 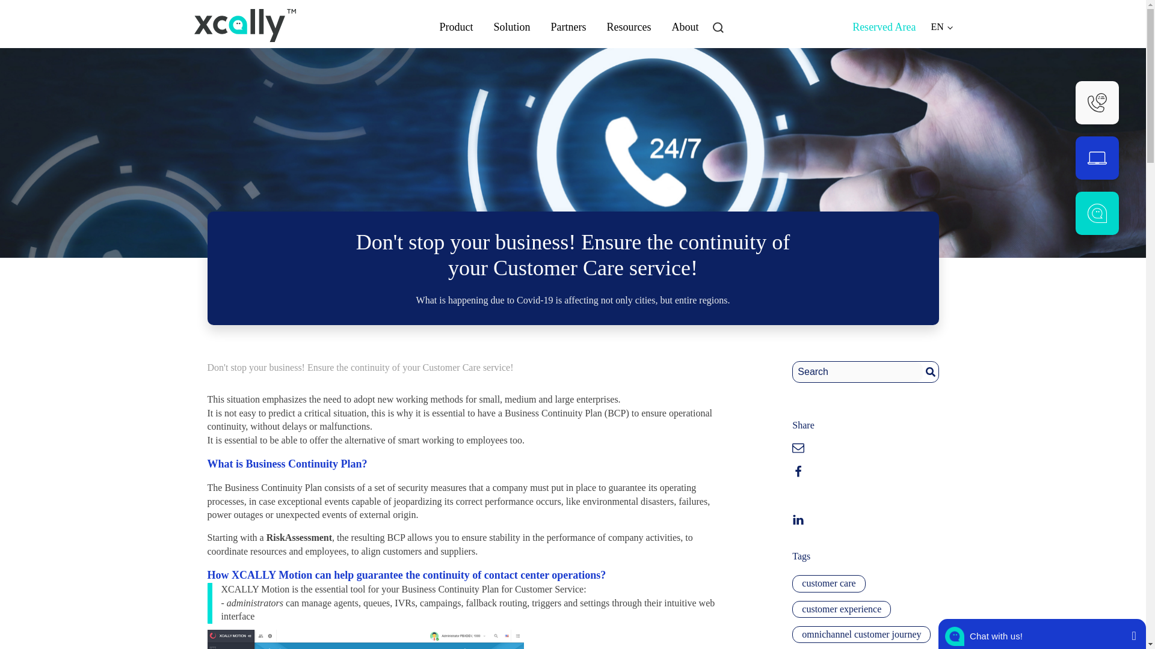 What do you see at coordinates (858, 371) in the screenshot?
I see `Search for:` at bounding box center [858, 371].